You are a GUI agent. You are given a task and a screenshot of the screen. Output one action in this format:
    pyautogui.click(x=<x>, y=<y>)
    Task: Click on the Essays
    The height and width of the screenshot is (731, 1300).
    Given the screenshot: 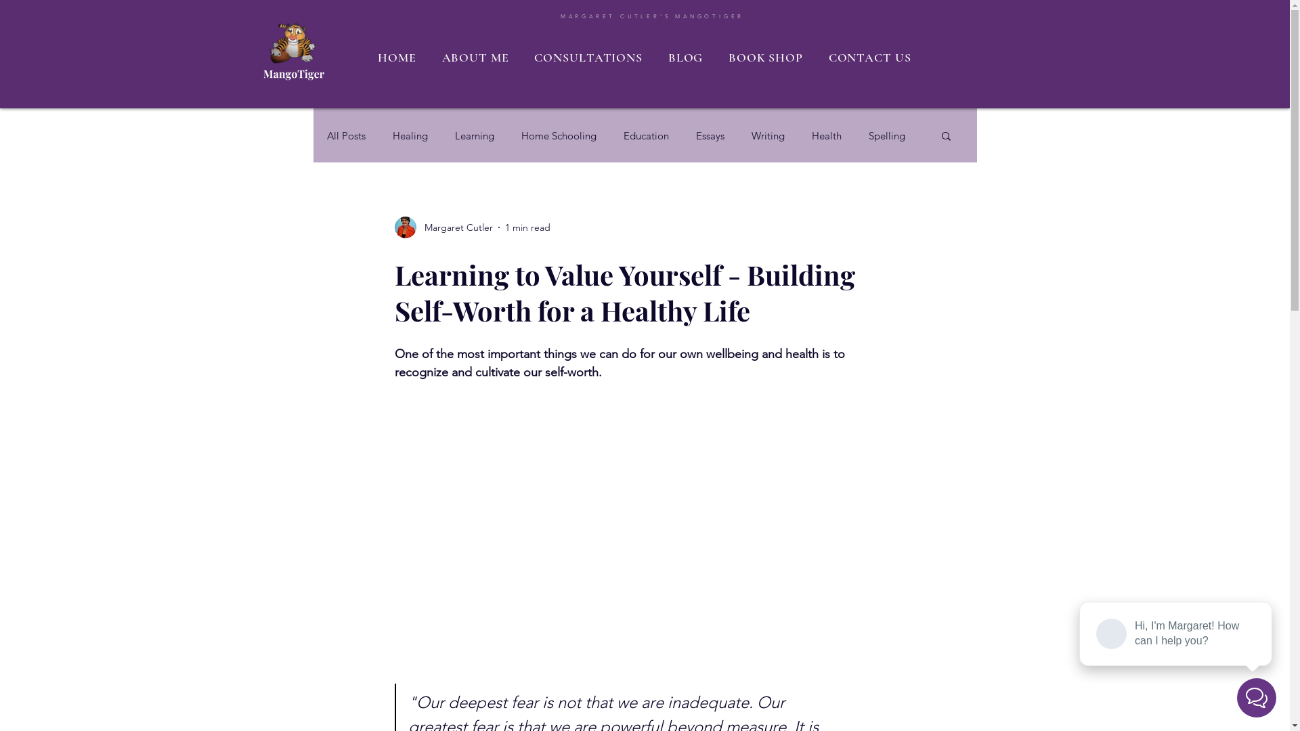 What is the action you would take?
    pyautogui.click(x=710, y=135)
    